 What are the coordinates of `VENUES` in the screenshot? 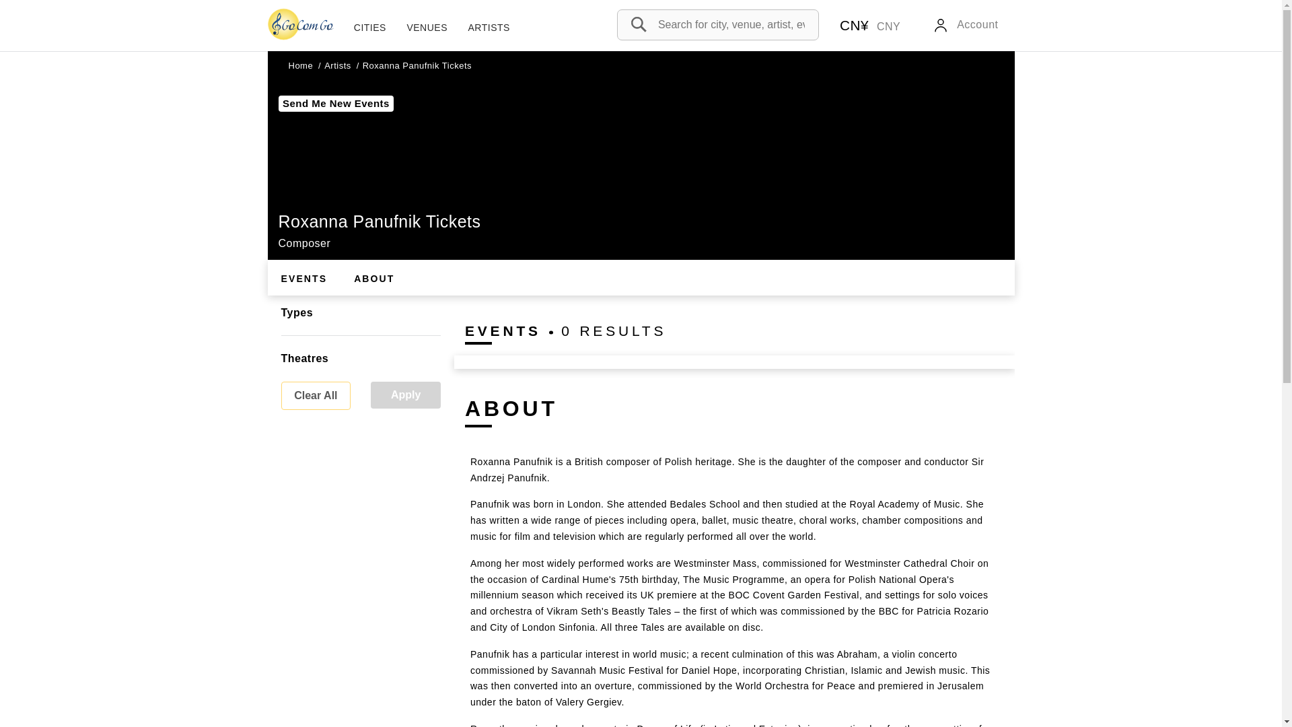 It's located at (427, 28).